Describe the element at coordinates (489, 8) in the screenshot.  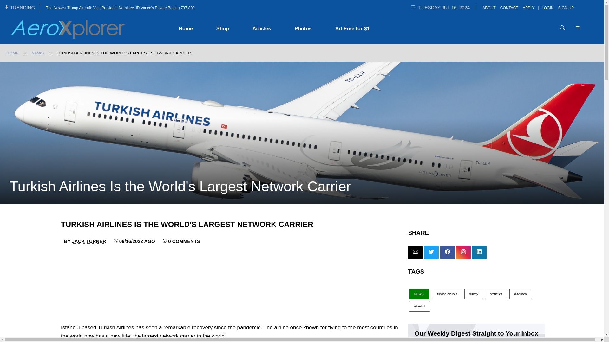
I see `ABOUT` at that location.